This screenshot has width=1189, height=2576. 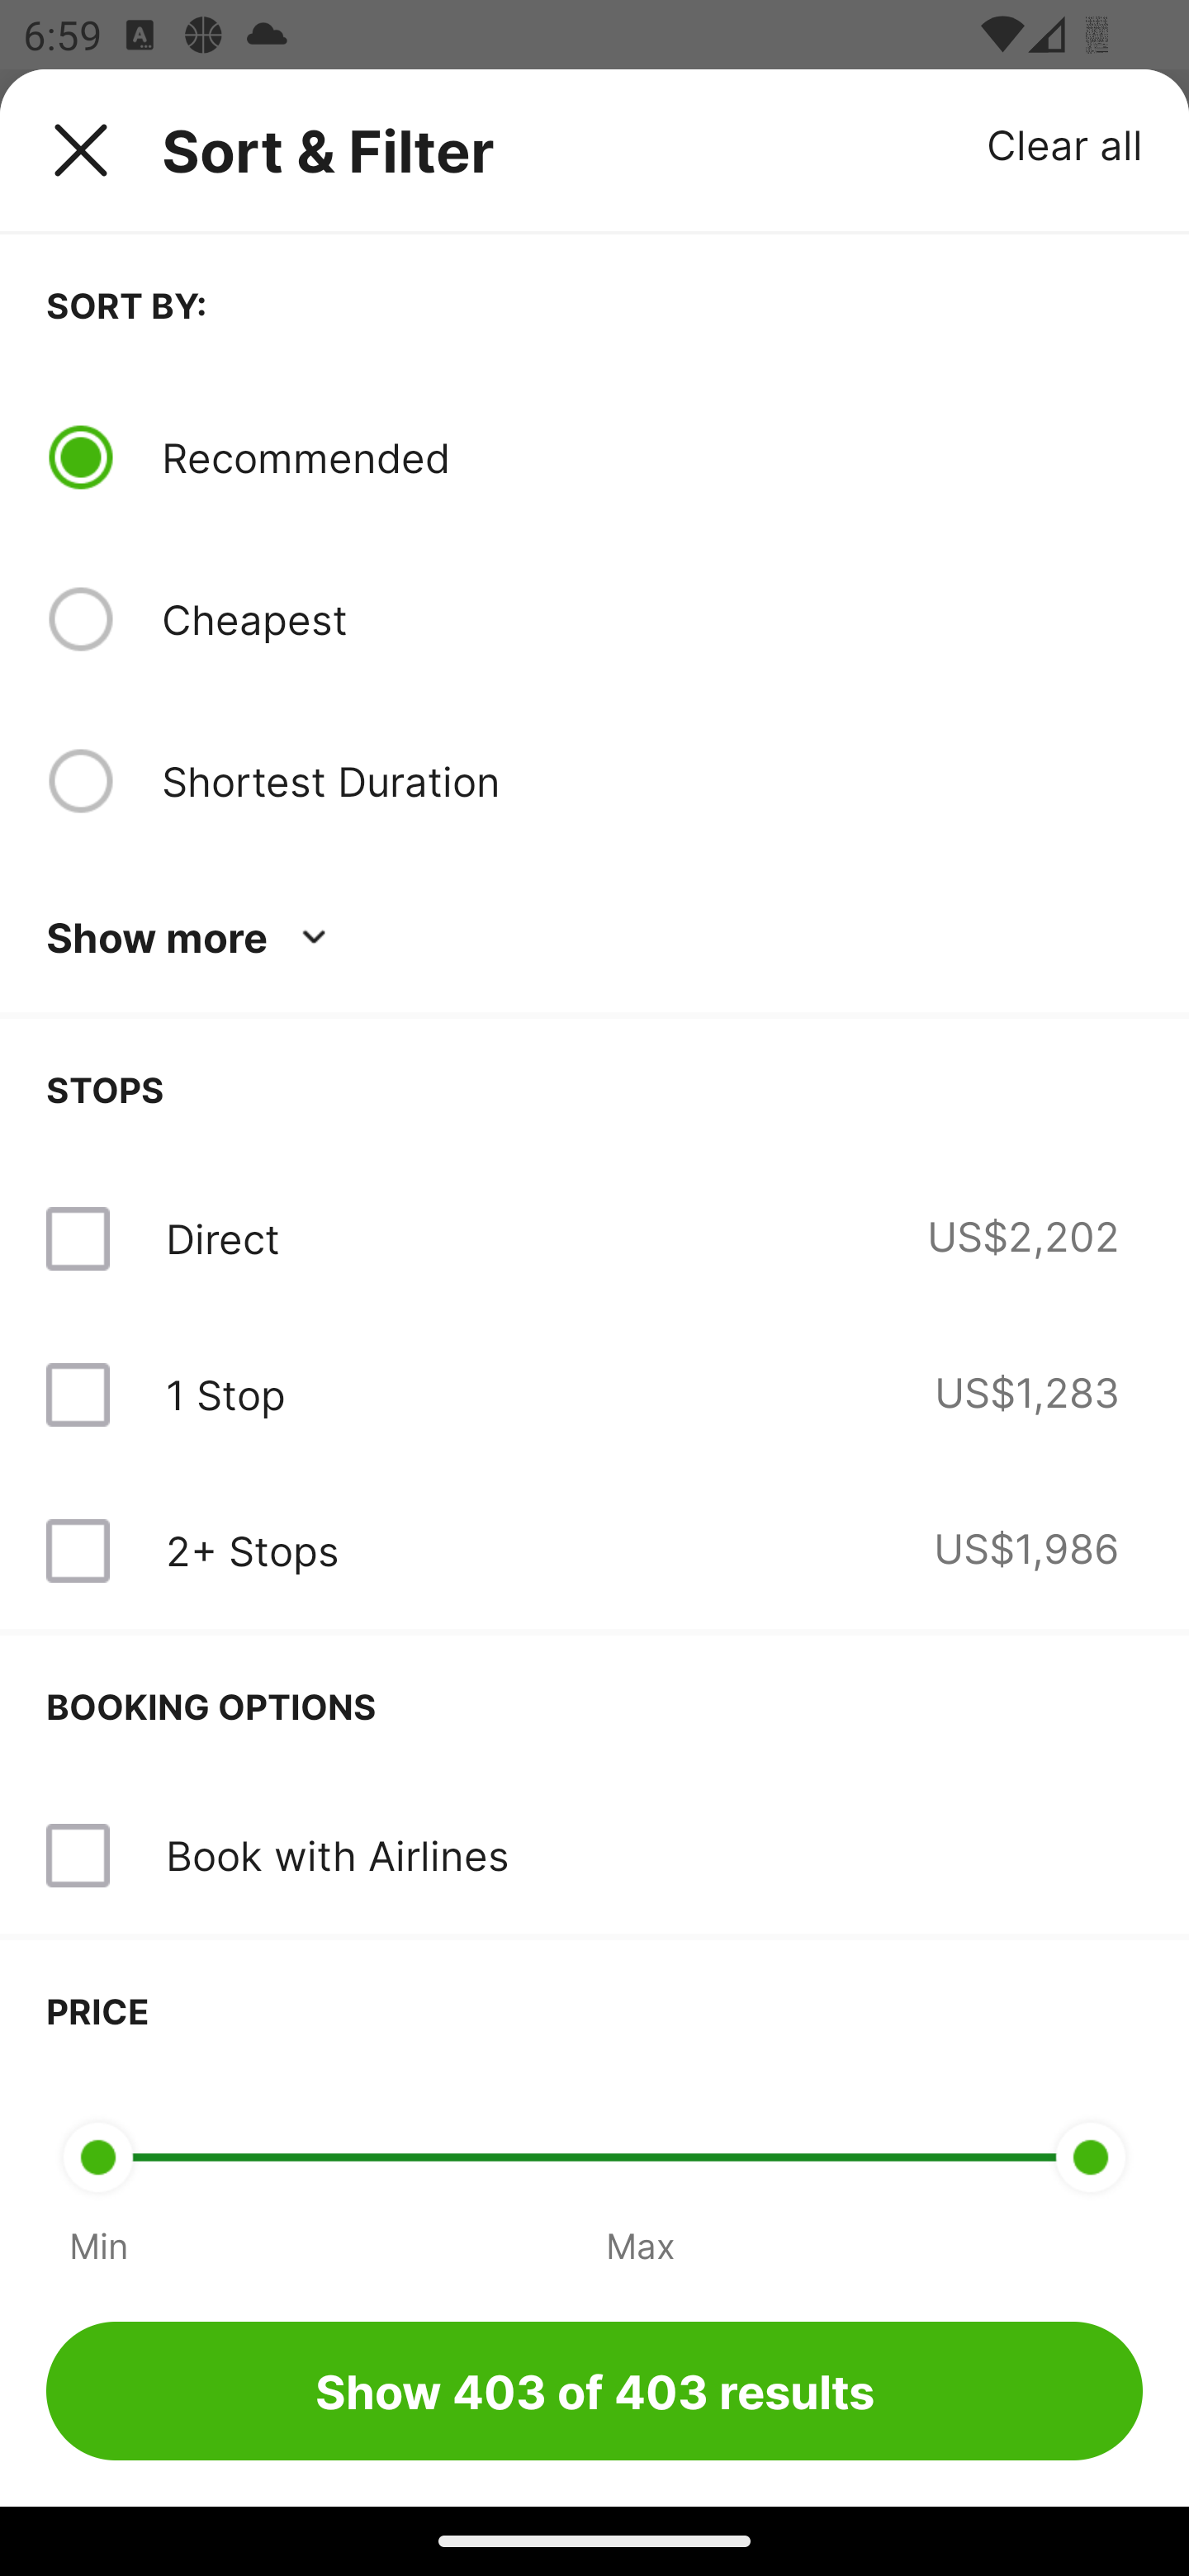 I want to click on Direct US$2,202, so click(x=594, y=1238).